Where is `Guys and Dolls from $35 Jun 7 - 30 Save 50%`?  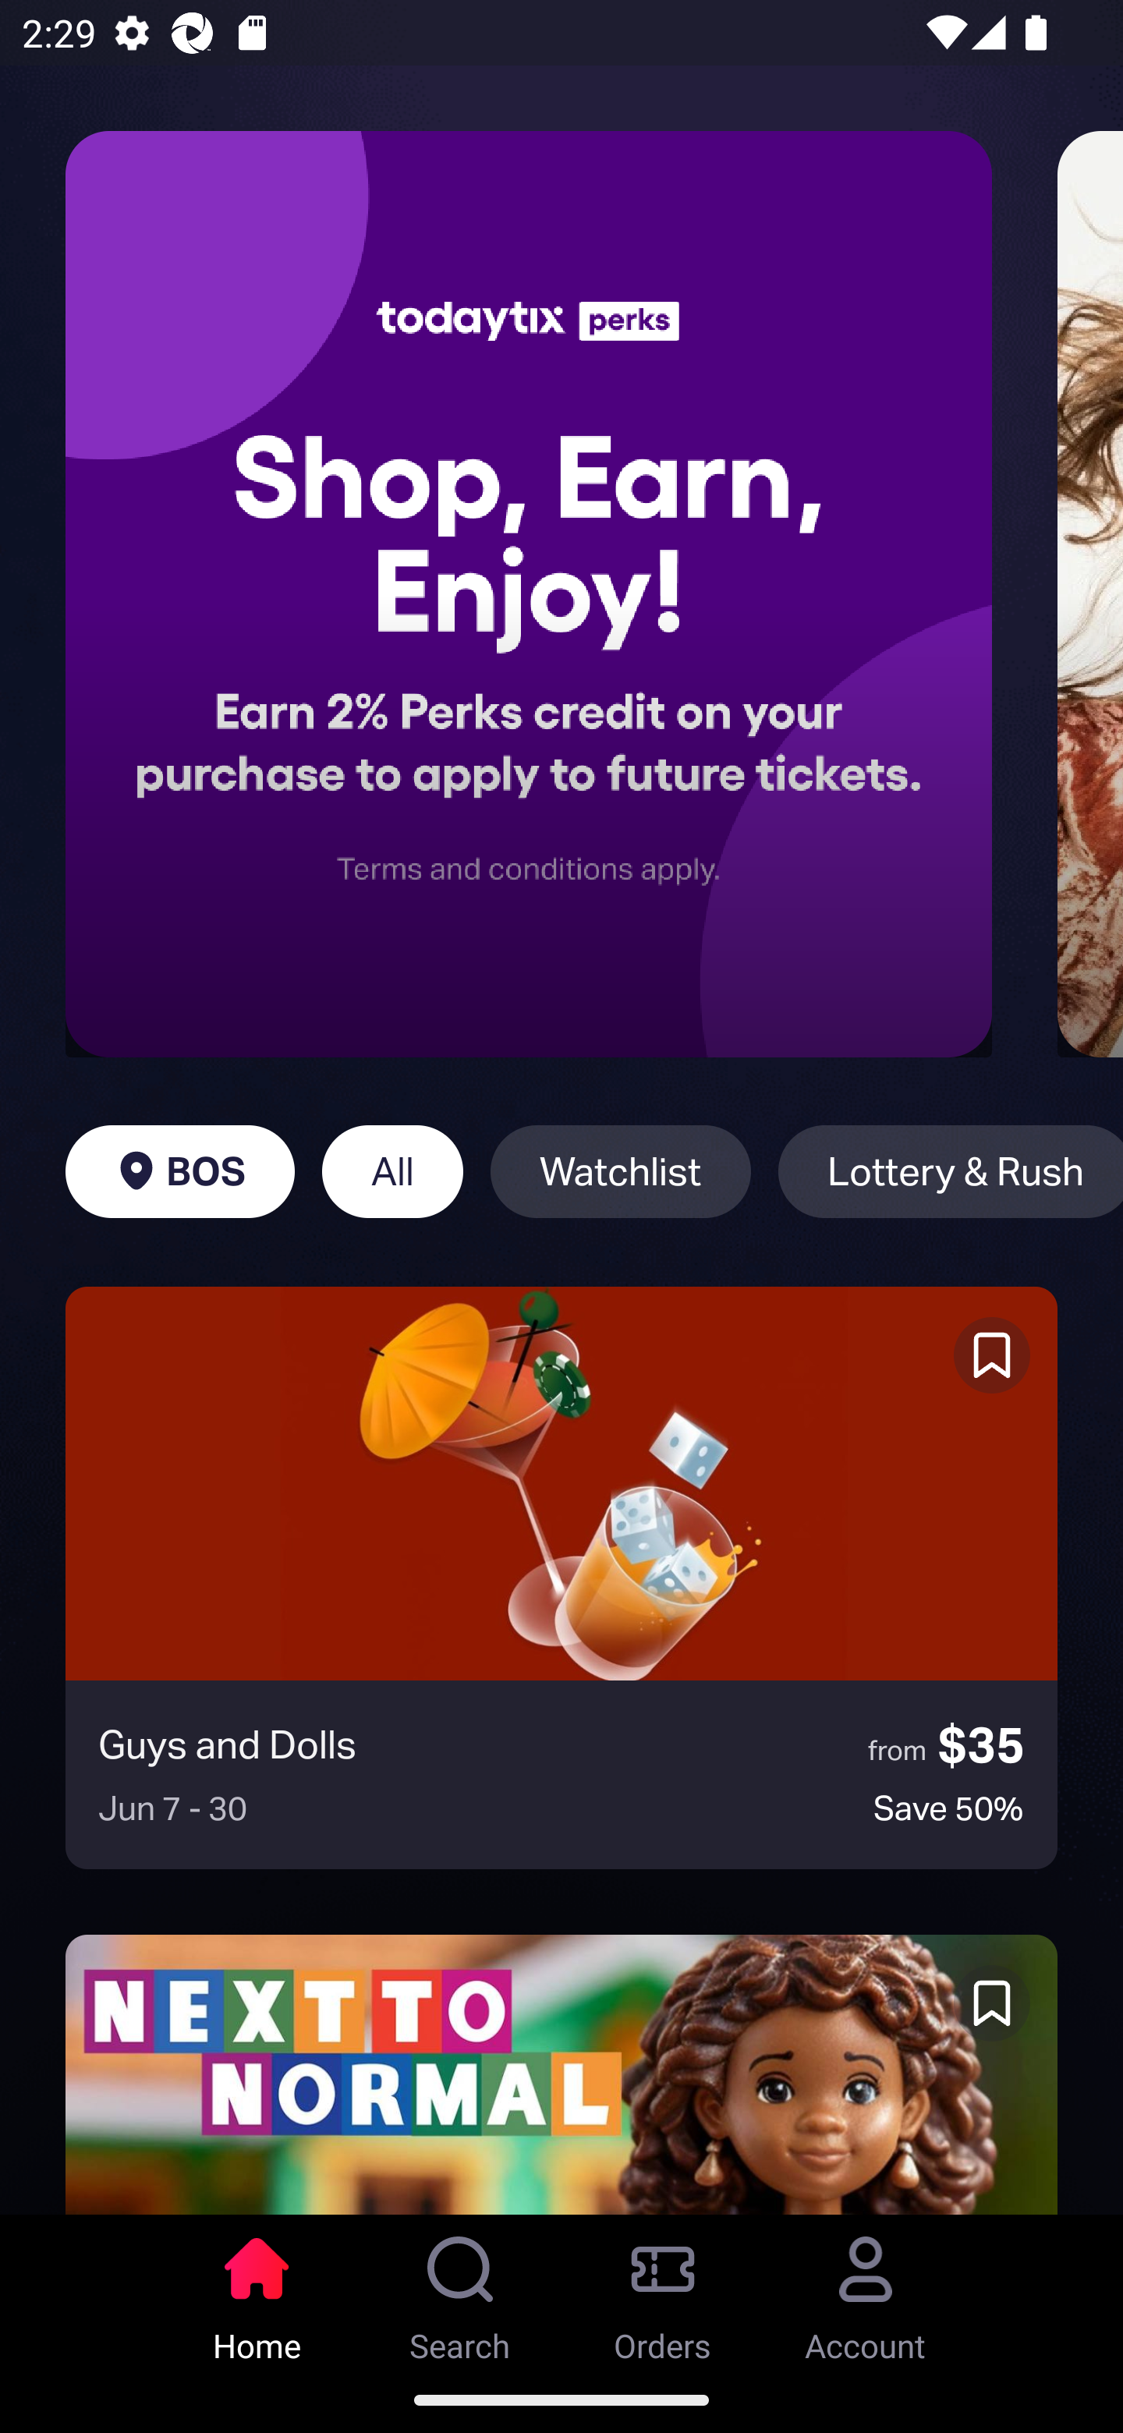
Guys and Dolls from $35 Jun 7 - 30 Save 50% is located at coordinates (561, 1578).